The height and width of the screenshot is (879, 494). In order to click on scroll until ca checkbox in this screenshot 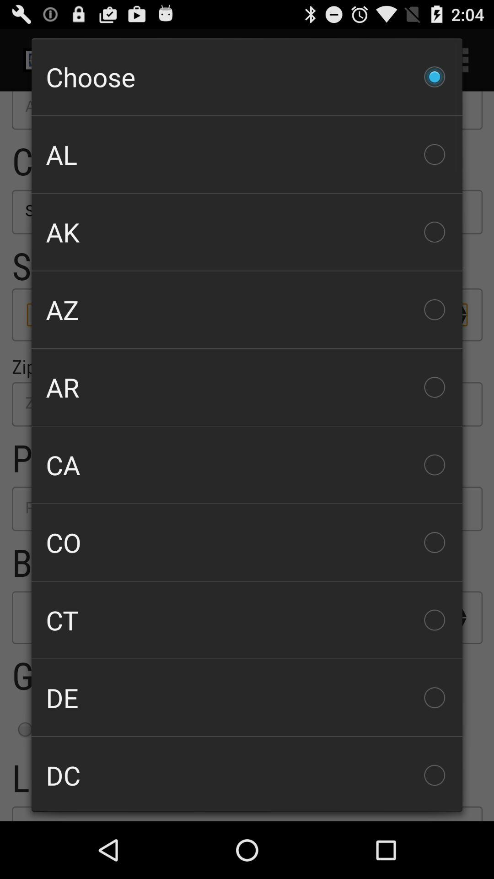, I will do `click(247, 465)`.